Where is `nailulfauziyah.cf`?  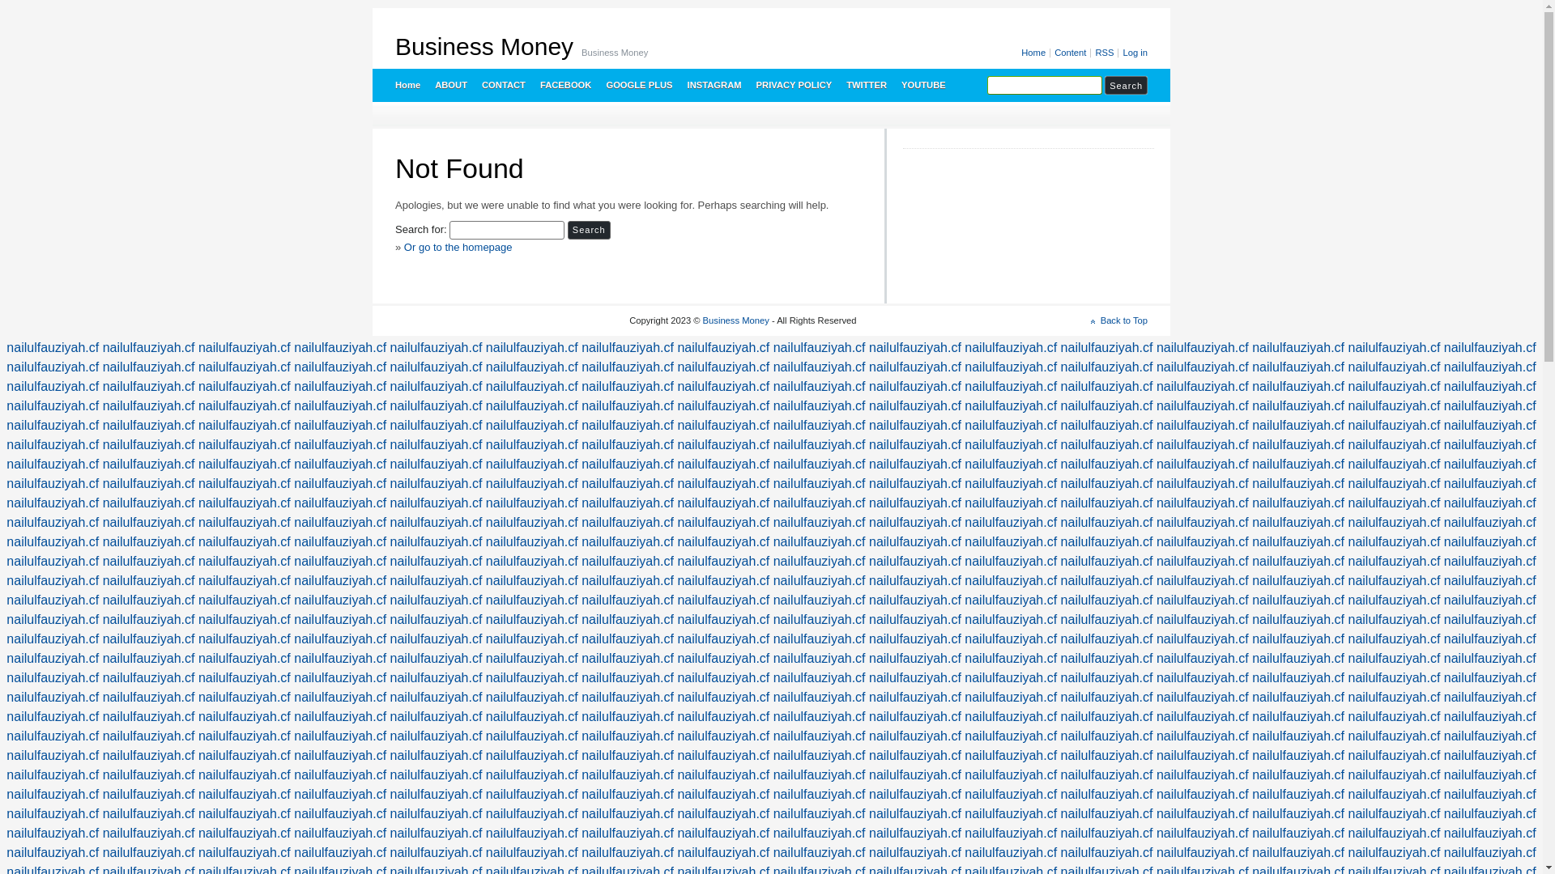 nailulfauziyah.cf is located at coordinates (53, 542).